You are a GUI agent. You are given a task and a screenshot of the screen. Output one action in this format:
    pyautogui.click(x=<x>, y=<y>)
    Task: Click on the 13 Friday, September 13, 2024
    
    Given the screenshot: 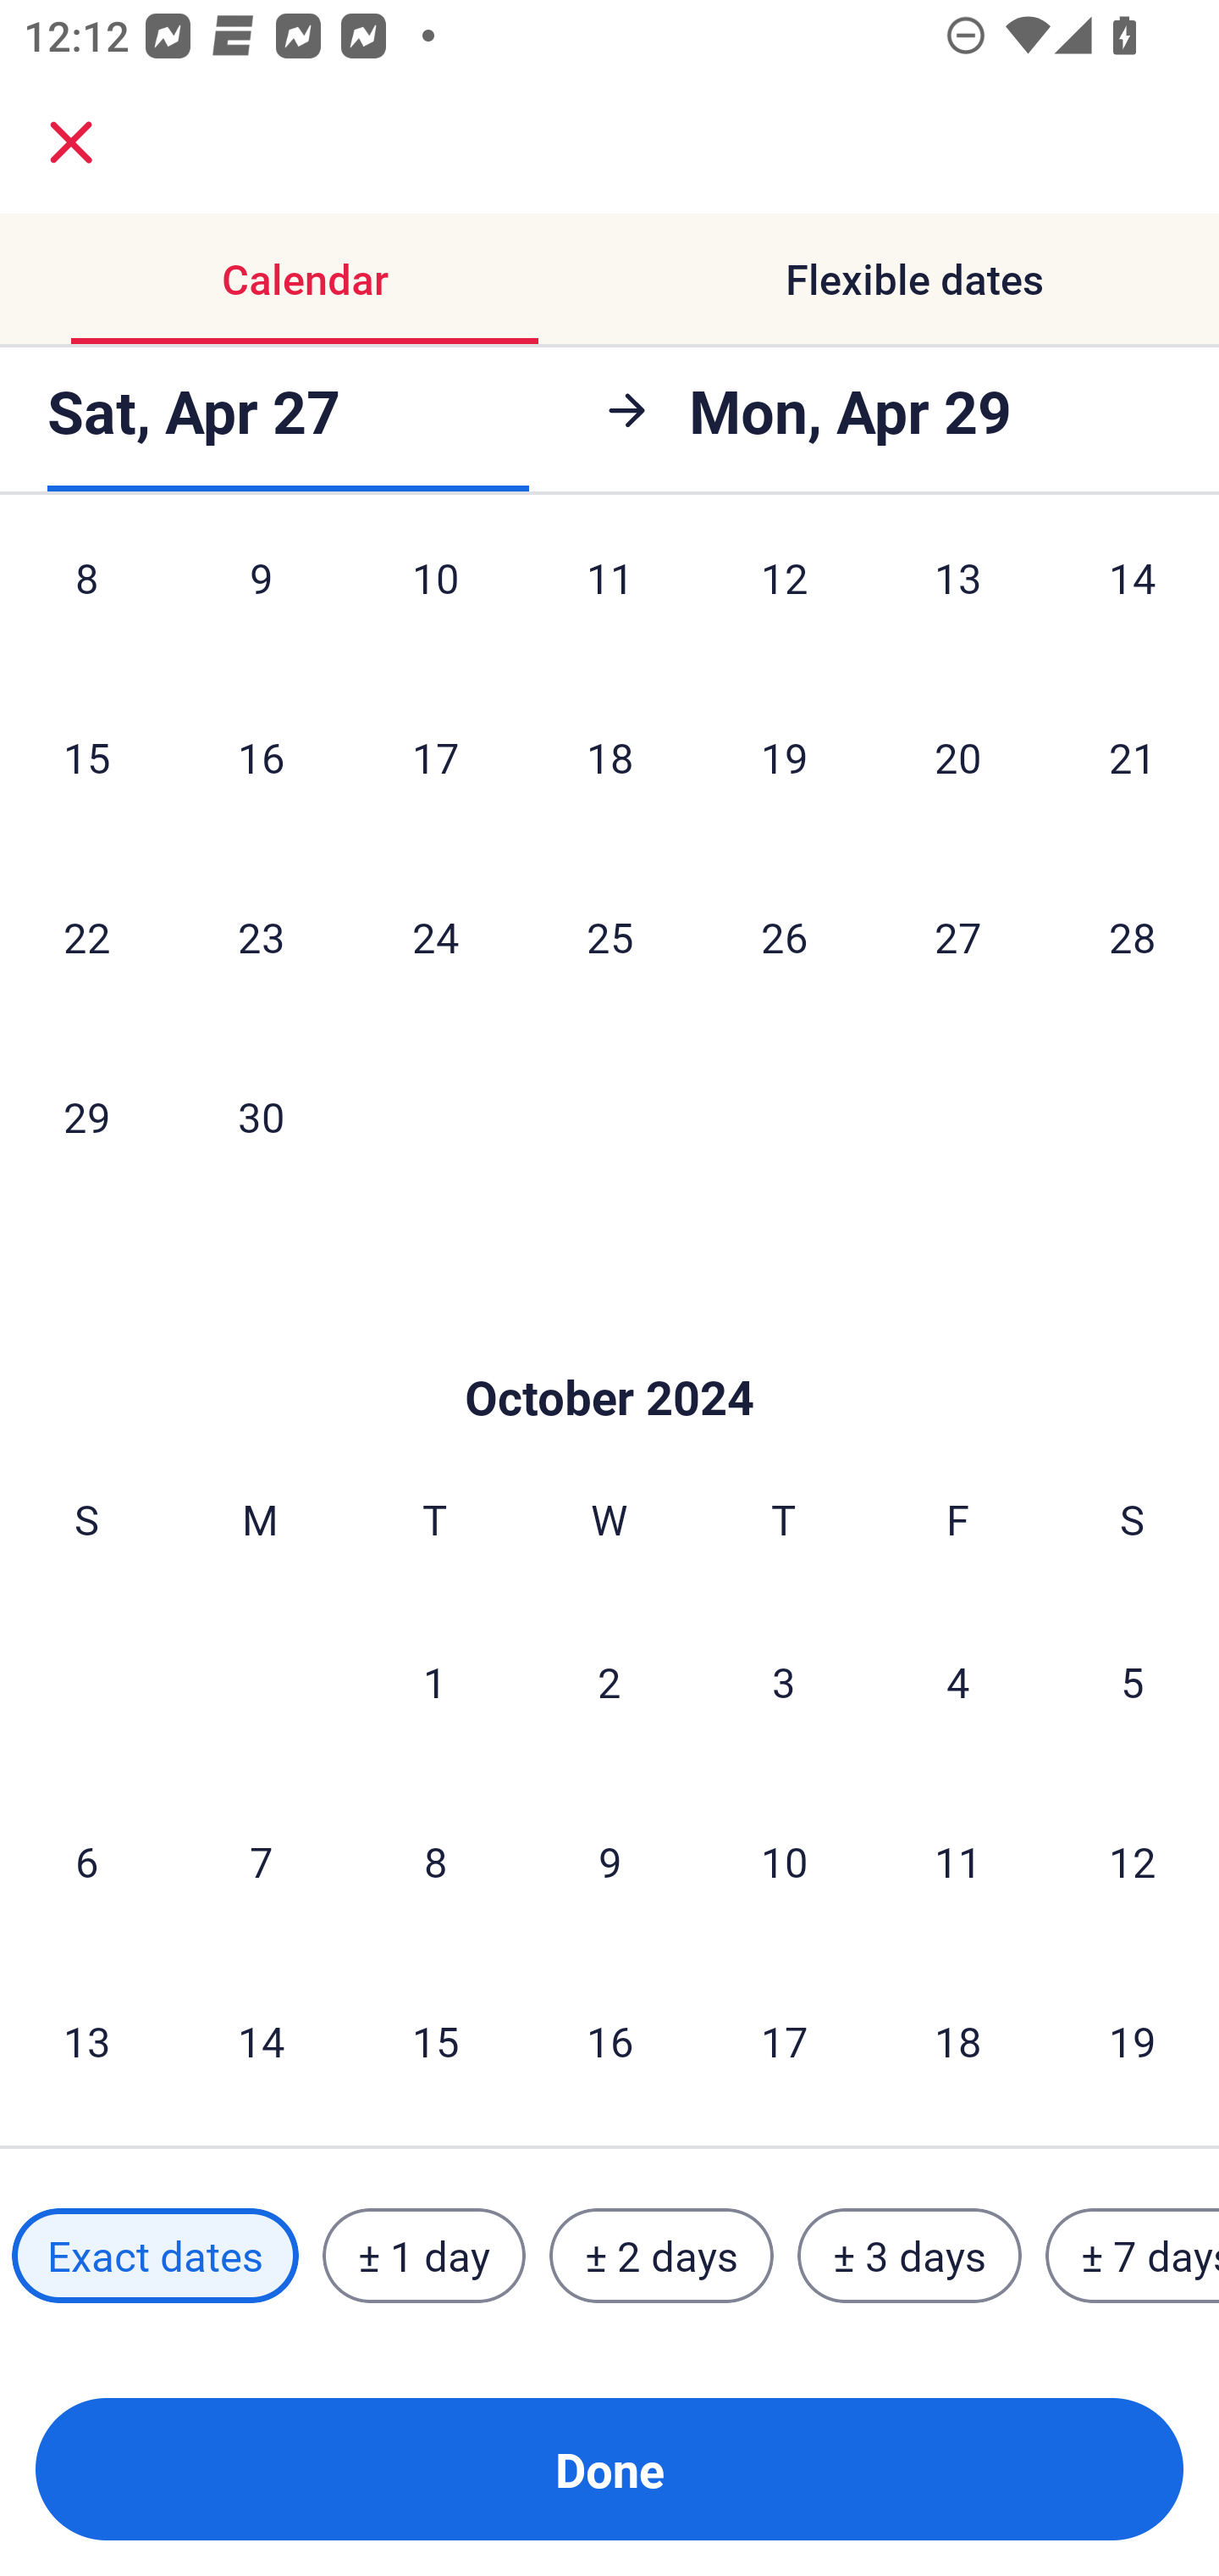 What is the action you would take?
    pyautogui.click(x=958, y=603)
    